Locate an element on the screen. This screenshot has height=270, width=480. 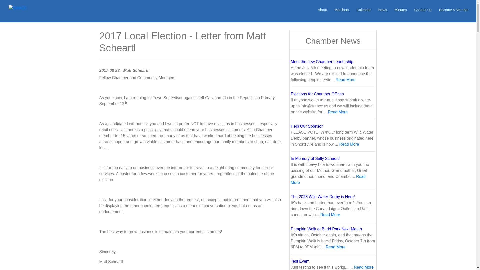
Elections for Chamber Offices is located at coordinates (317, 94).